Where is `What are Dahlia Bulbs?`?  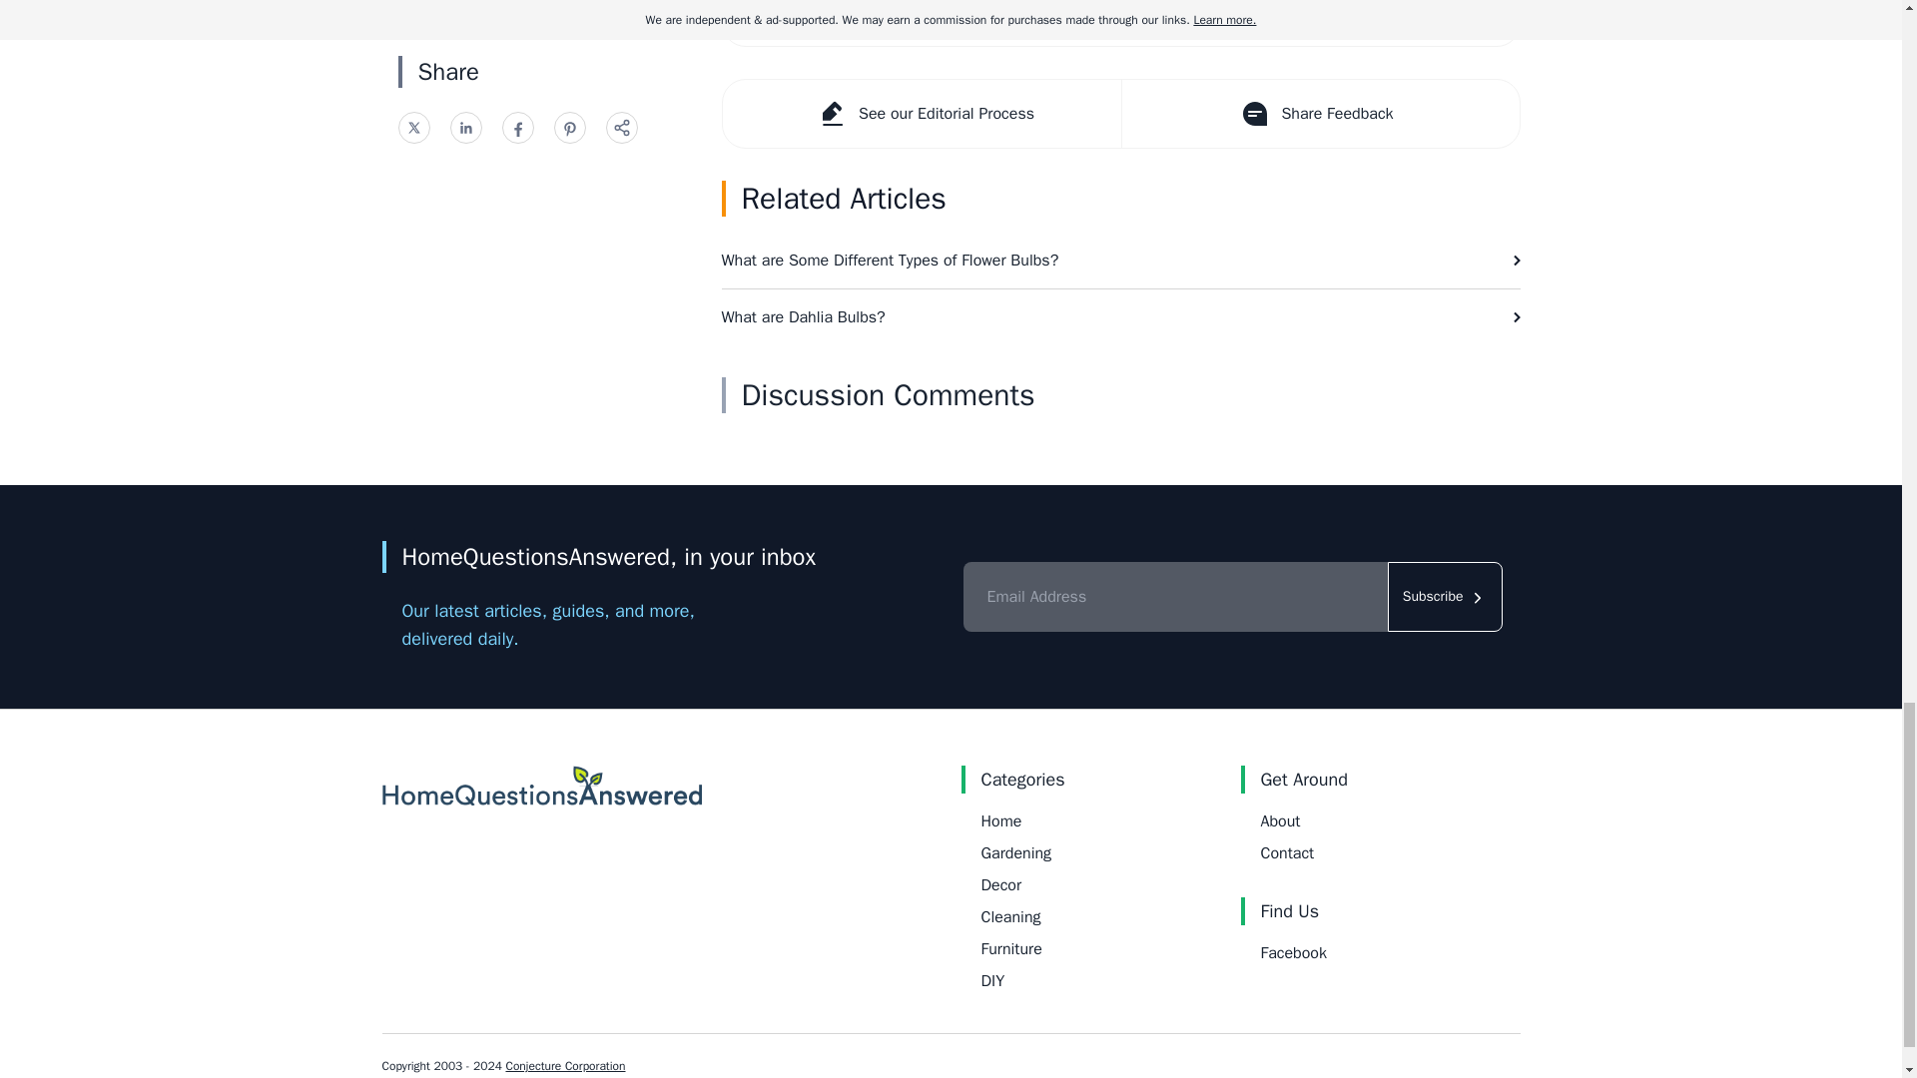 What are Dahlia Bulbs? is located at coordinates (1120, 317).